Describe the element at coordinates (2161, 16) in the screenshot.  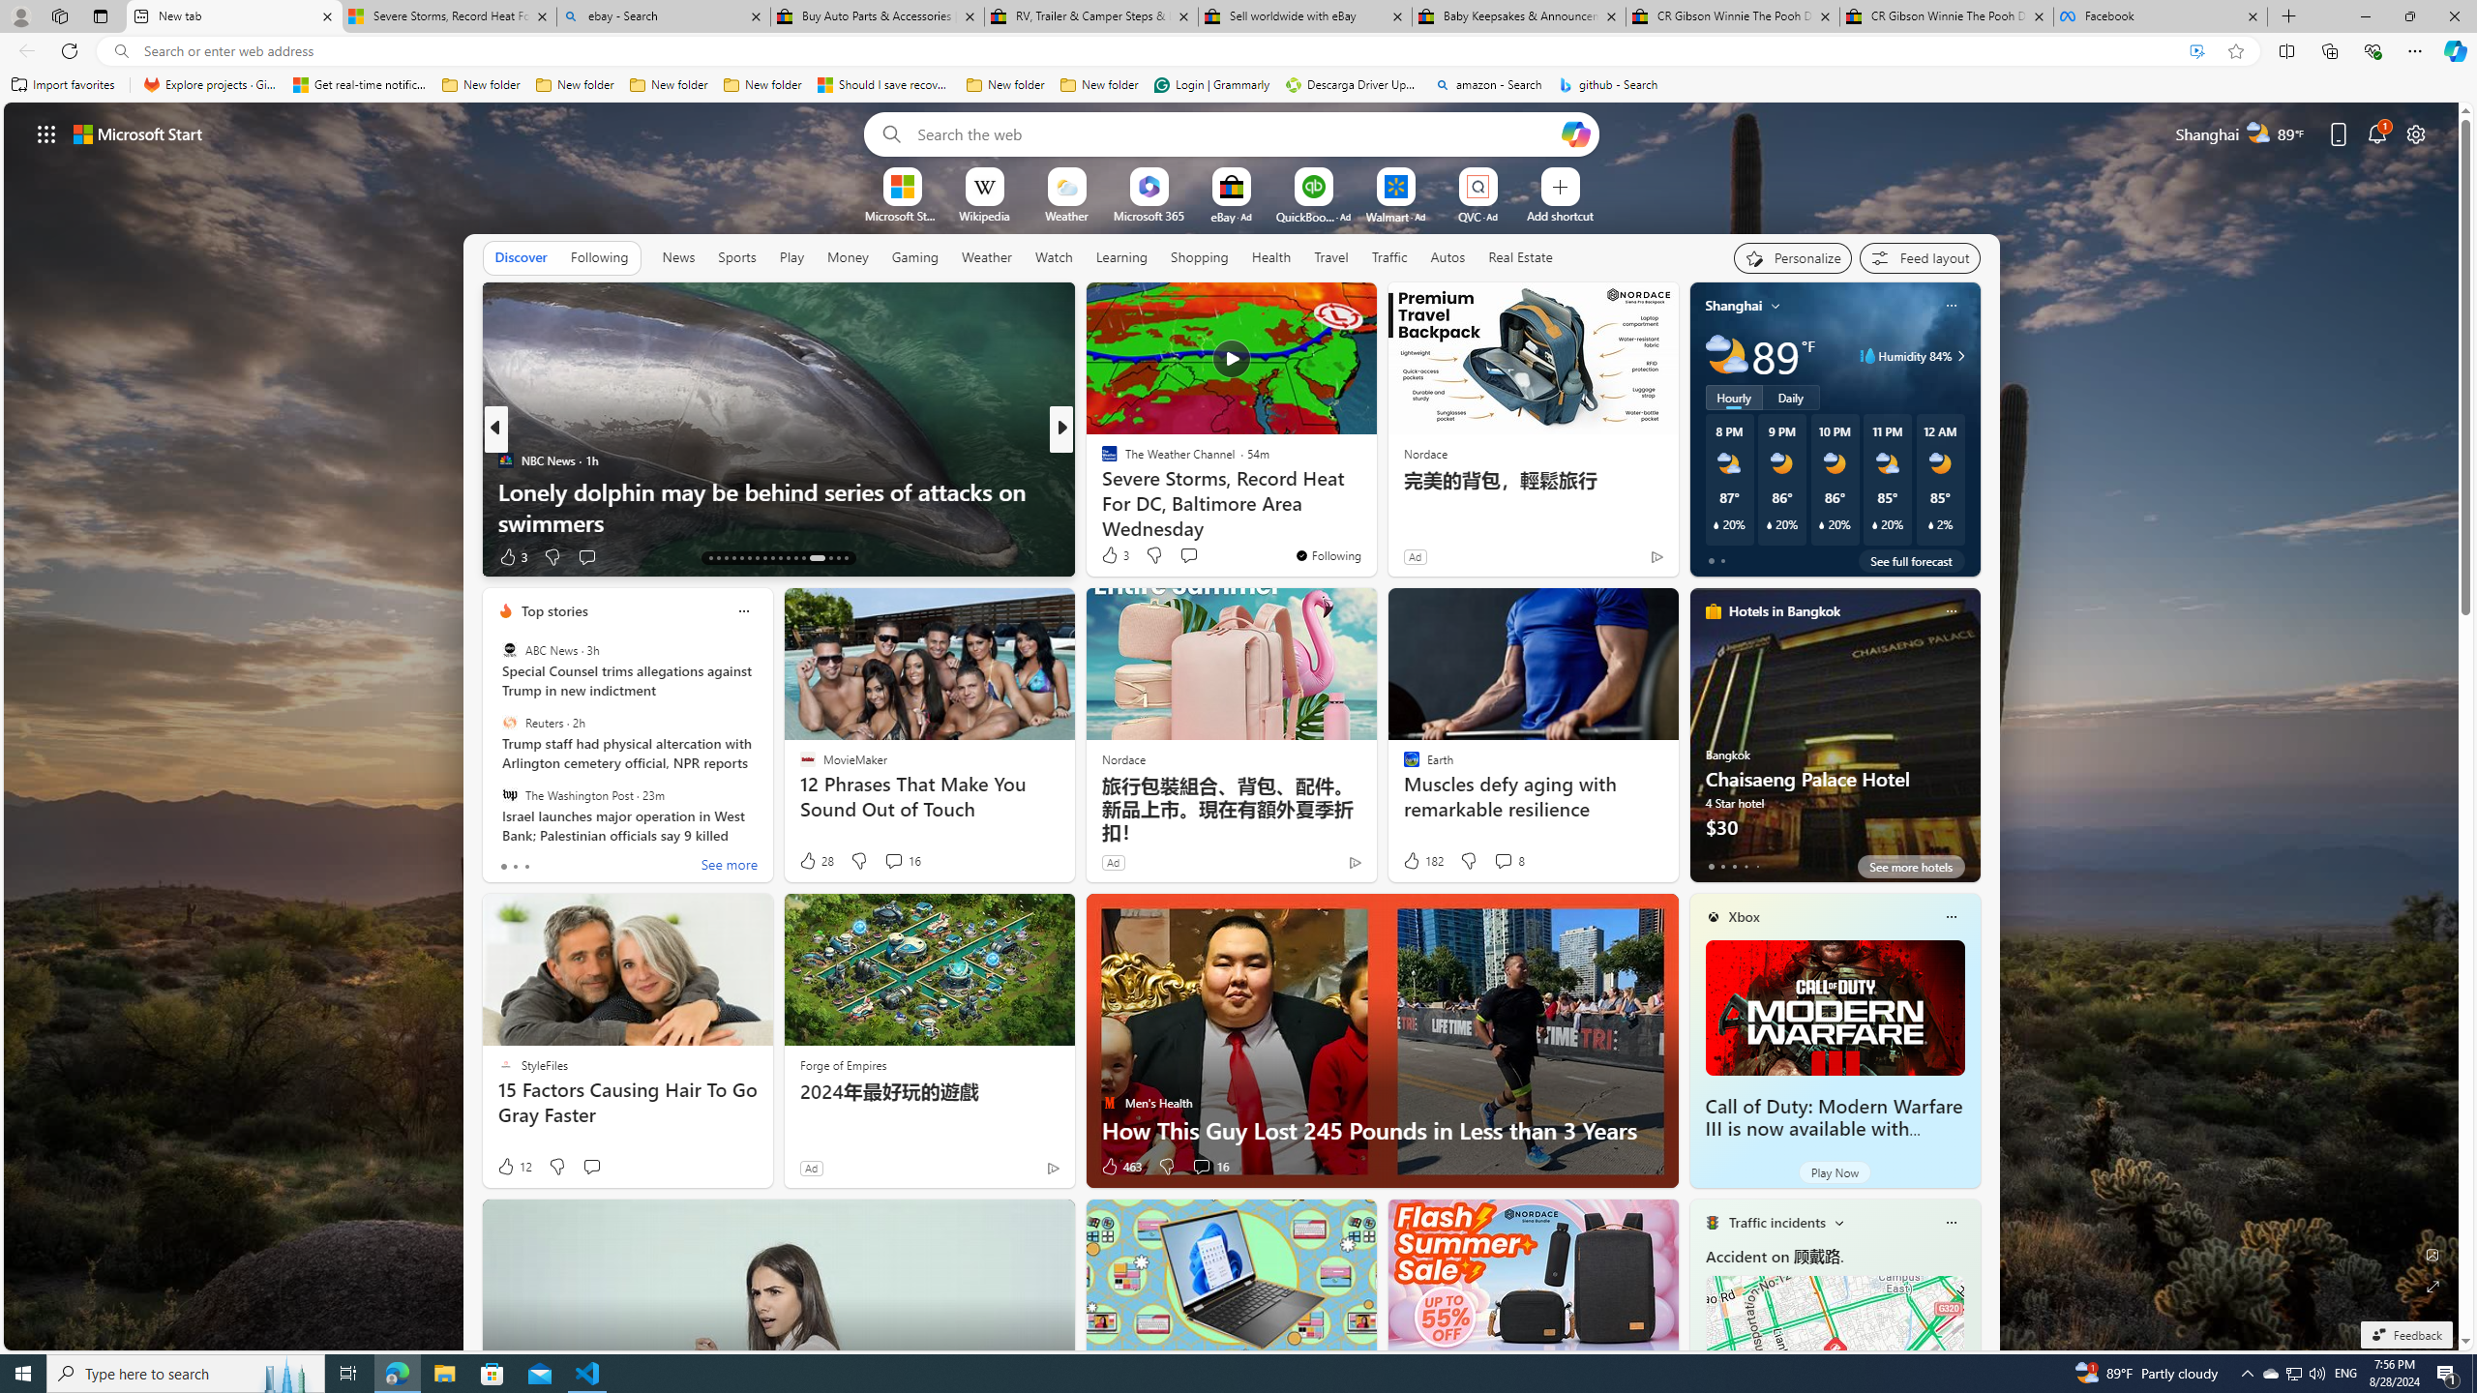
I see `Facebook` at that location.